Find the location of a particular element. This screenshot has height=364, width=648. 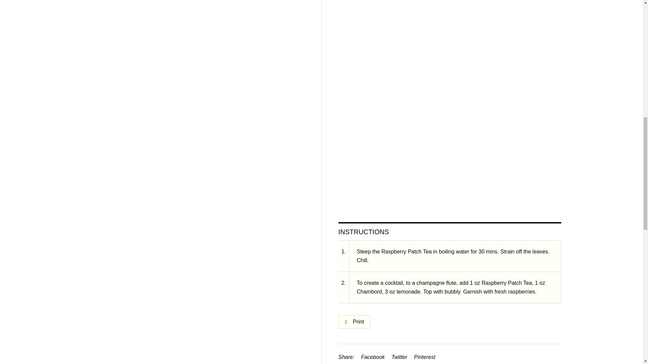

Print is located at coordinates (354, 322).